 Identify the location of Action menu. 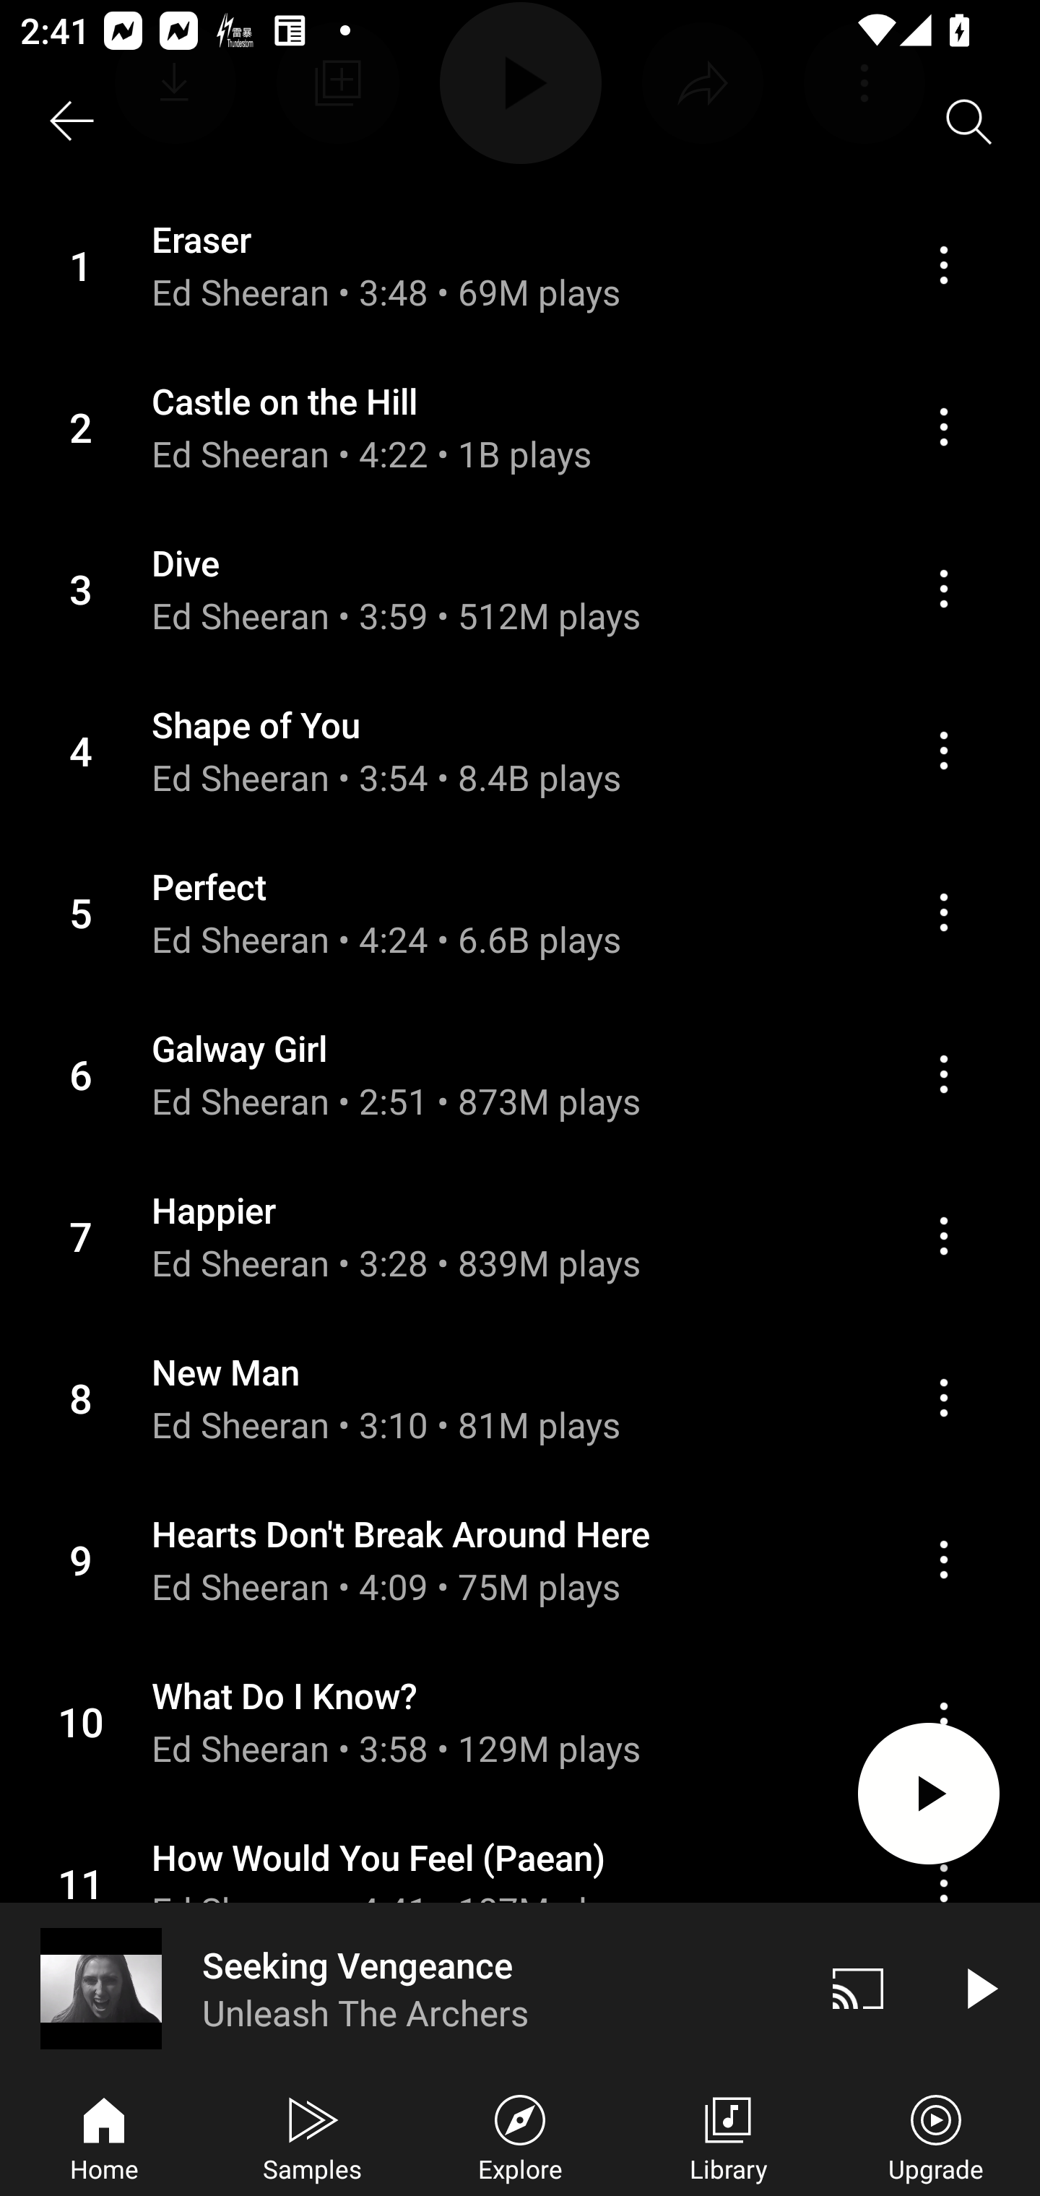
(943, 1235).